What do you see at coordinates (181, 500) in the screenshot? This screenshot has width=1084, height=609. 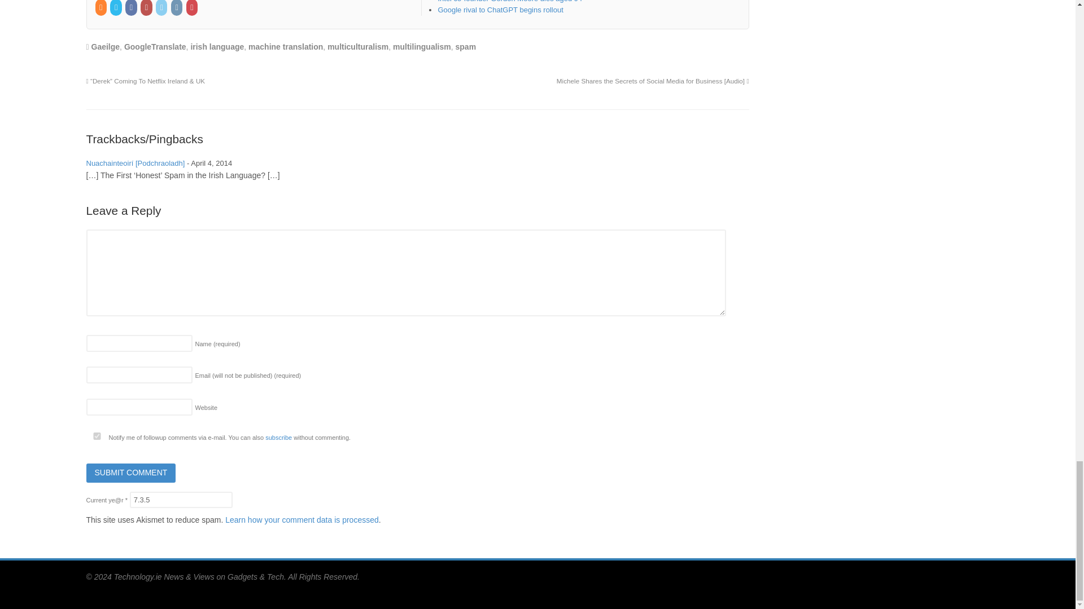 I see `7.3.5` at bounding box center [181, 500].